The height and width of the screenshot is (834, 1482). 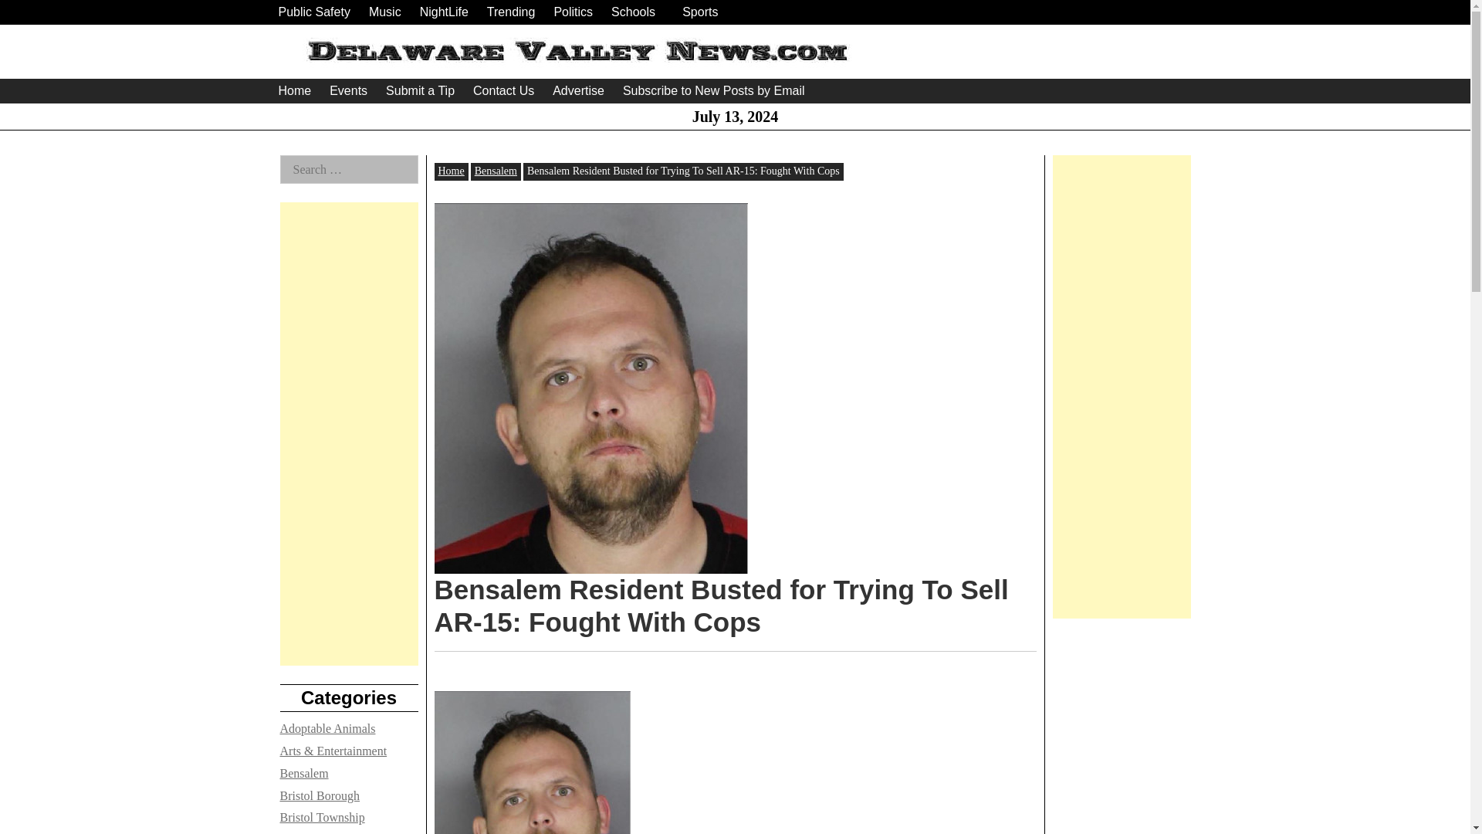 I want to click on Events, so click(x=347, y=90).